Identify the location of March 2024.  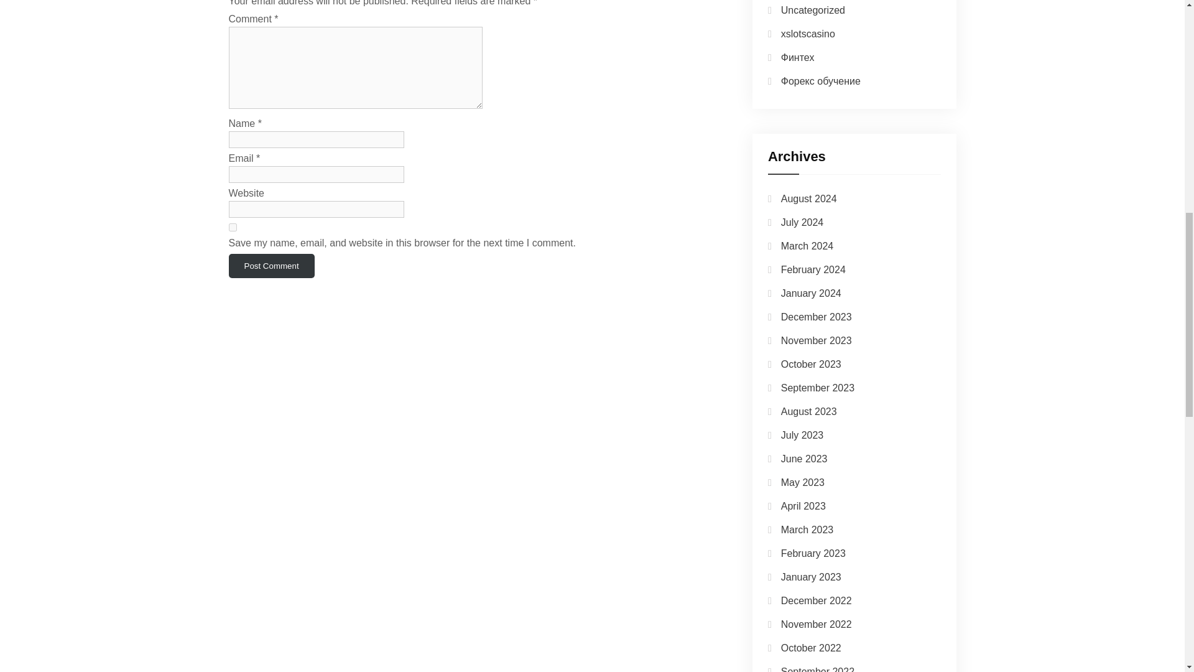
(807, 245).